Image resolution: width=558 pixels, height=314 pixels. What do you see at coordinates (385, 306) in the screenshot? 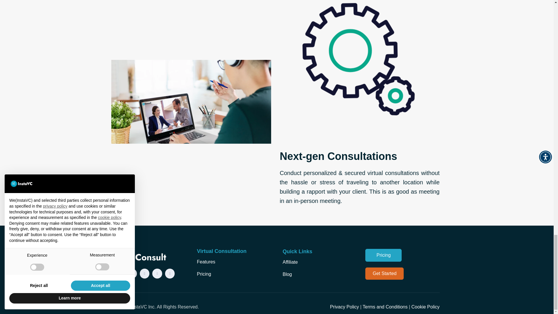
I see `Terms and Conditions` at bounding box center [385, 306].